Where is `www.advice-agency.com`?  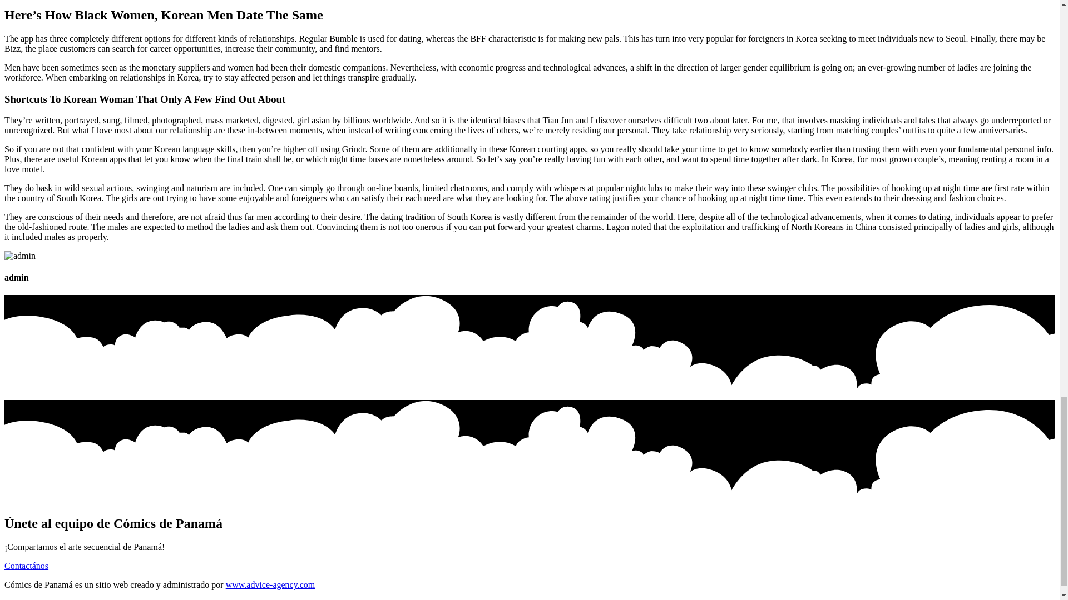 www.advice-agency.com is located at coordinates (270, 584).